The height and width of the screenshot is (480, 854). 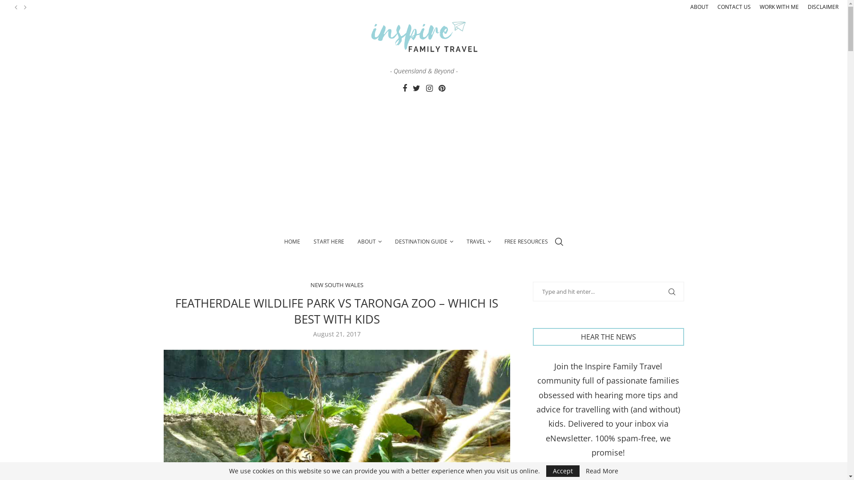 What do you see at coordinates (370, 242) in the screenshot?
I see `ABOUT` at bounding box center [370, 242].